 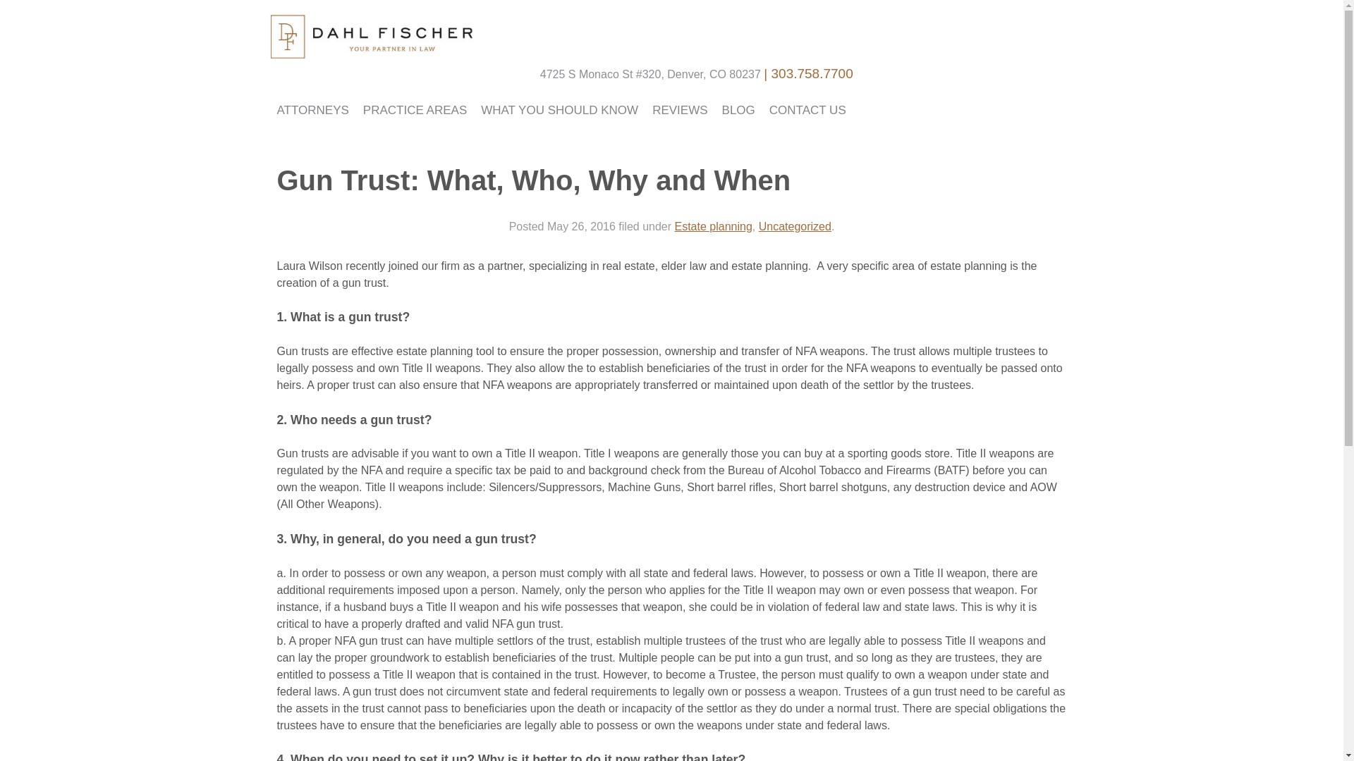 What do you see at coordinates (312, 111) in the screenshot?
I see `ATTORNEYS` at bounding box center [312, 111].